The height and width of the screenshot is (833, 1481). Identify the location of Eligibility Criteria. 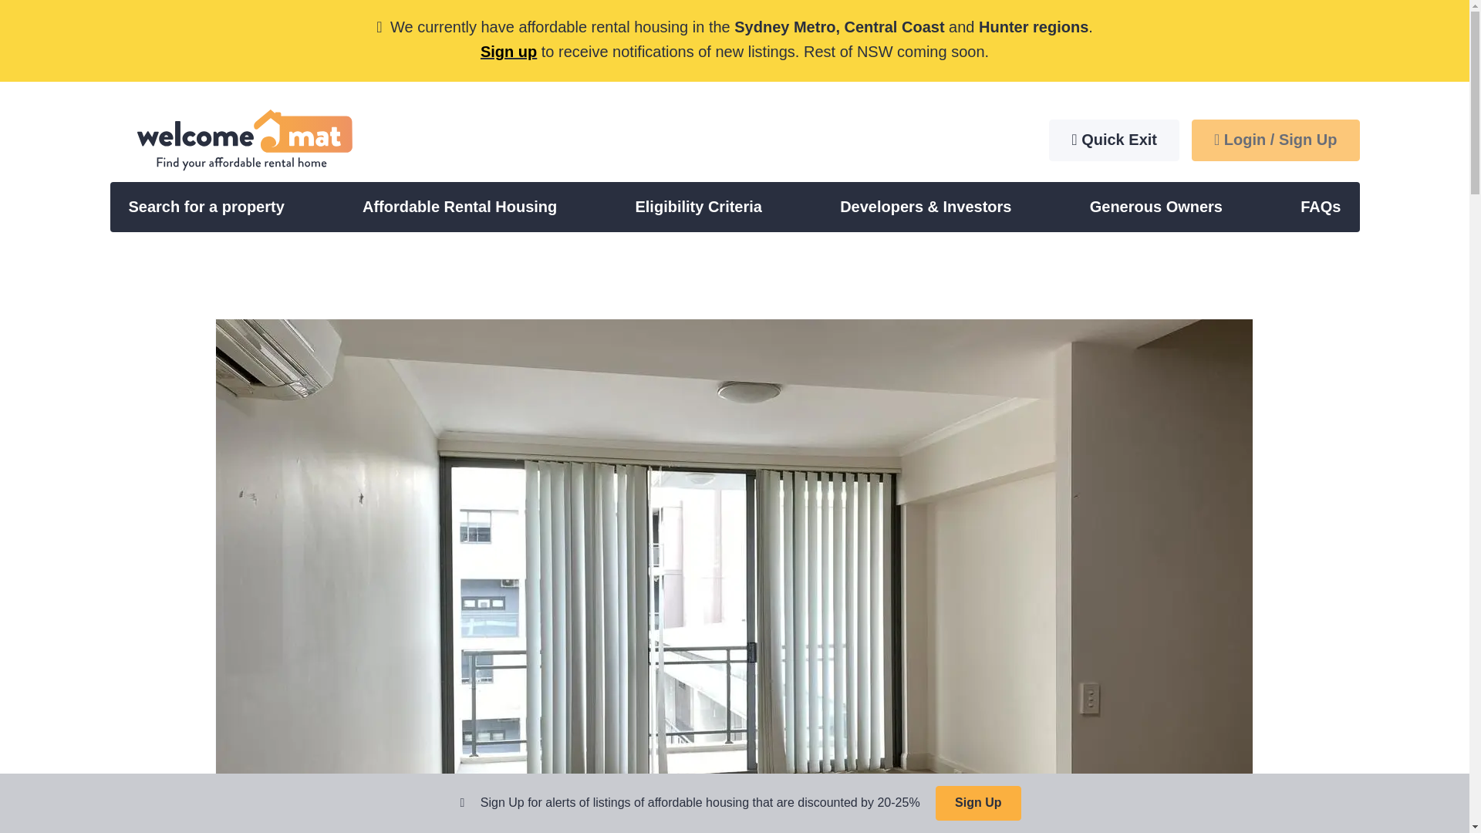
(697, 207).